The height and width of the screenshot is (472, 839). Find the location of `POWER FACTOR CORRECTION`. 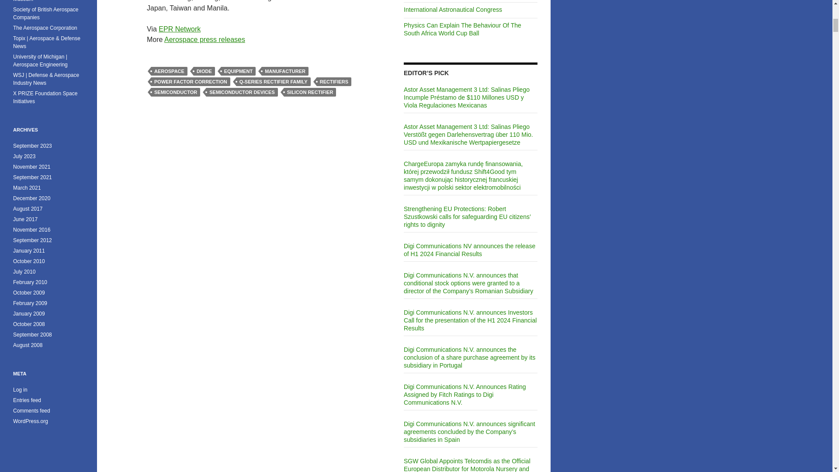

POWER FACTOR CORRECTION is located at coordinates (191, 81).